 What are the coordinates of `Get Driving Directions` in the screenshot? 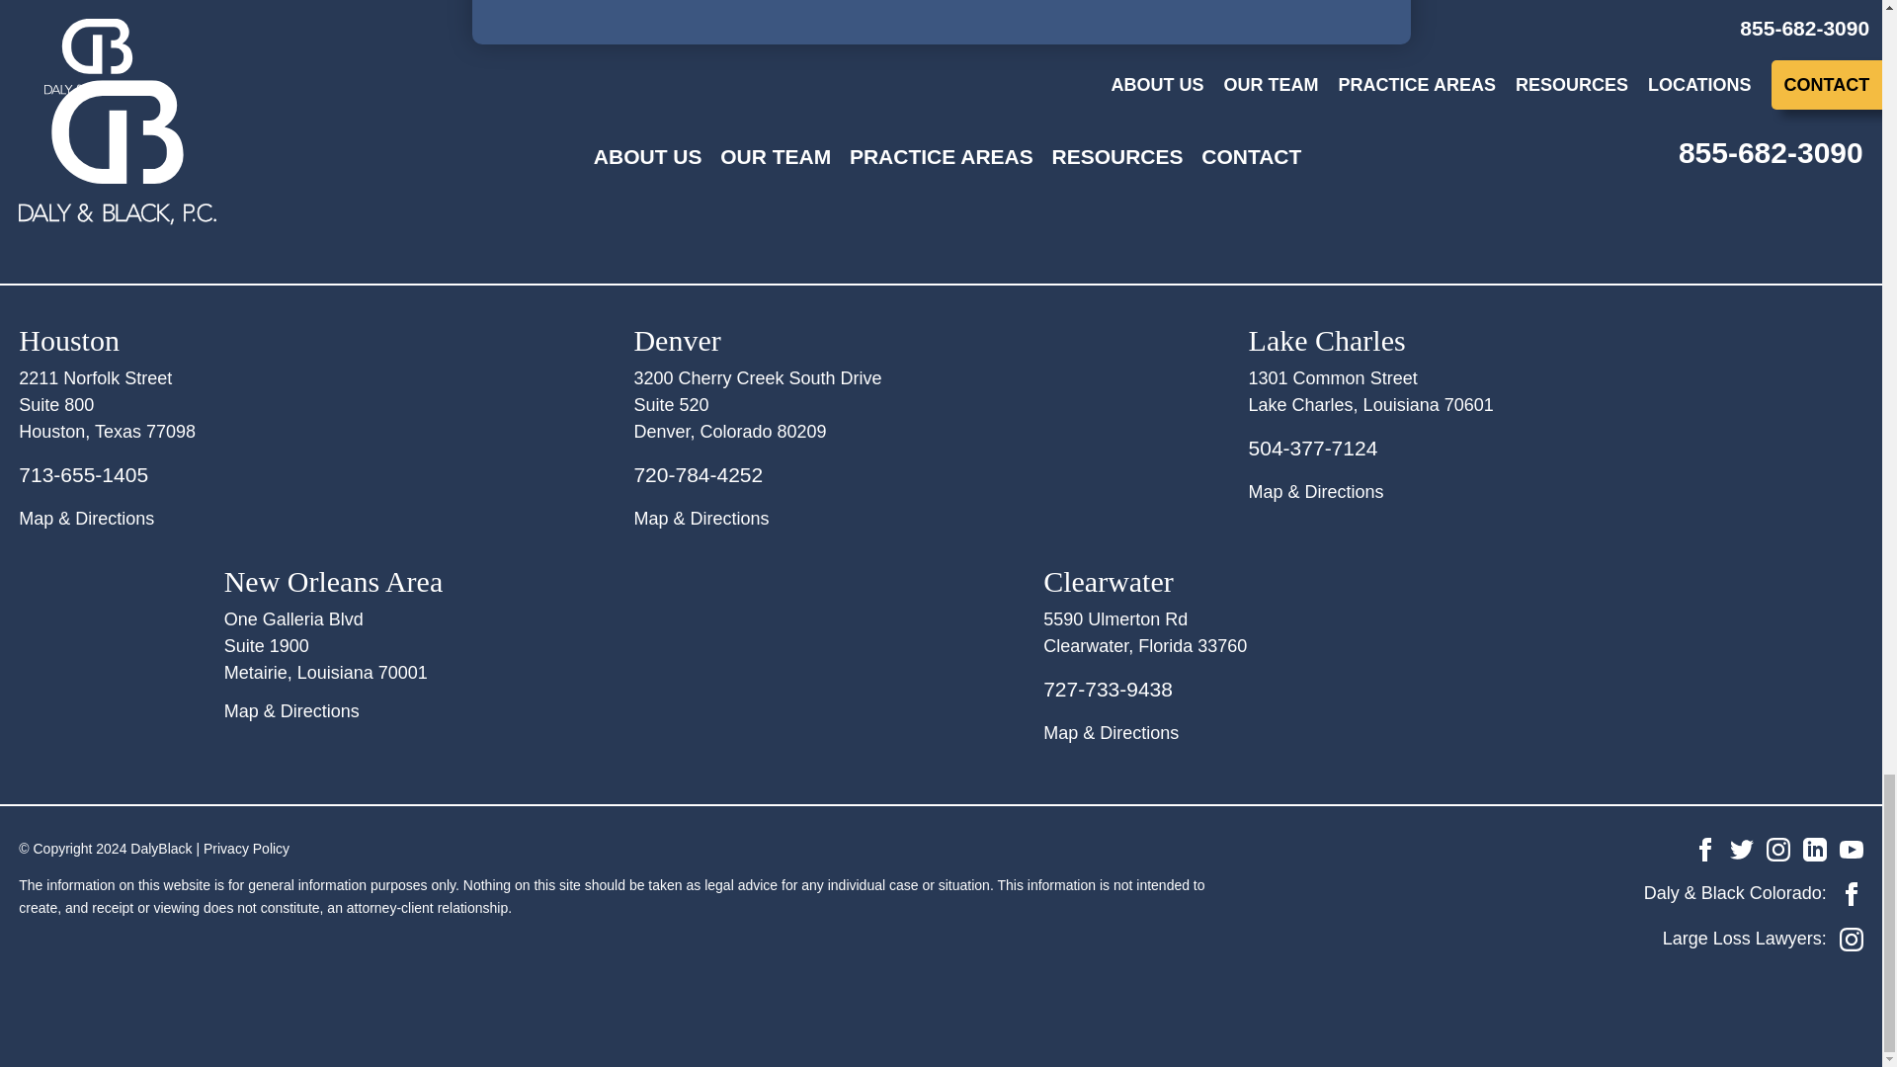 It's located at (531, 711).